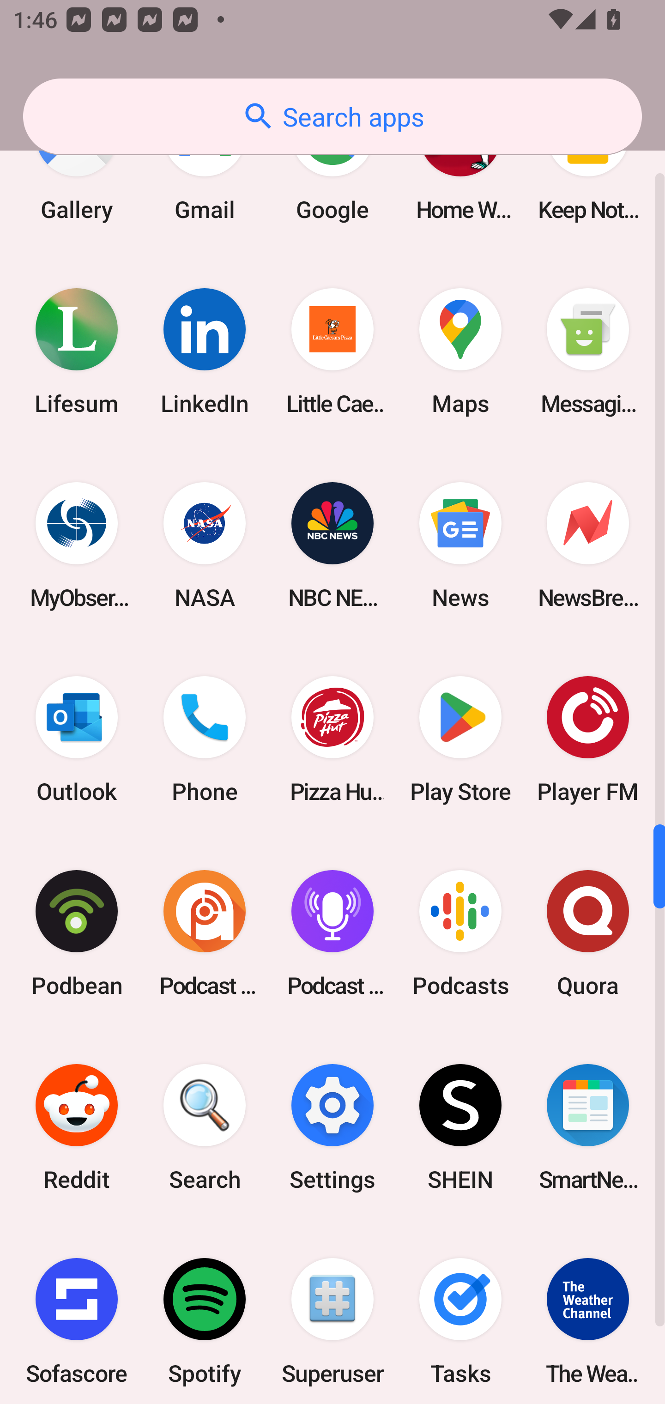 Image resolution: width=665 pixels, height=1404 pixels. What do you see at coordinates (77, 933) in the screenshot?
I see `Podbean` at bounding box center [77, 933].